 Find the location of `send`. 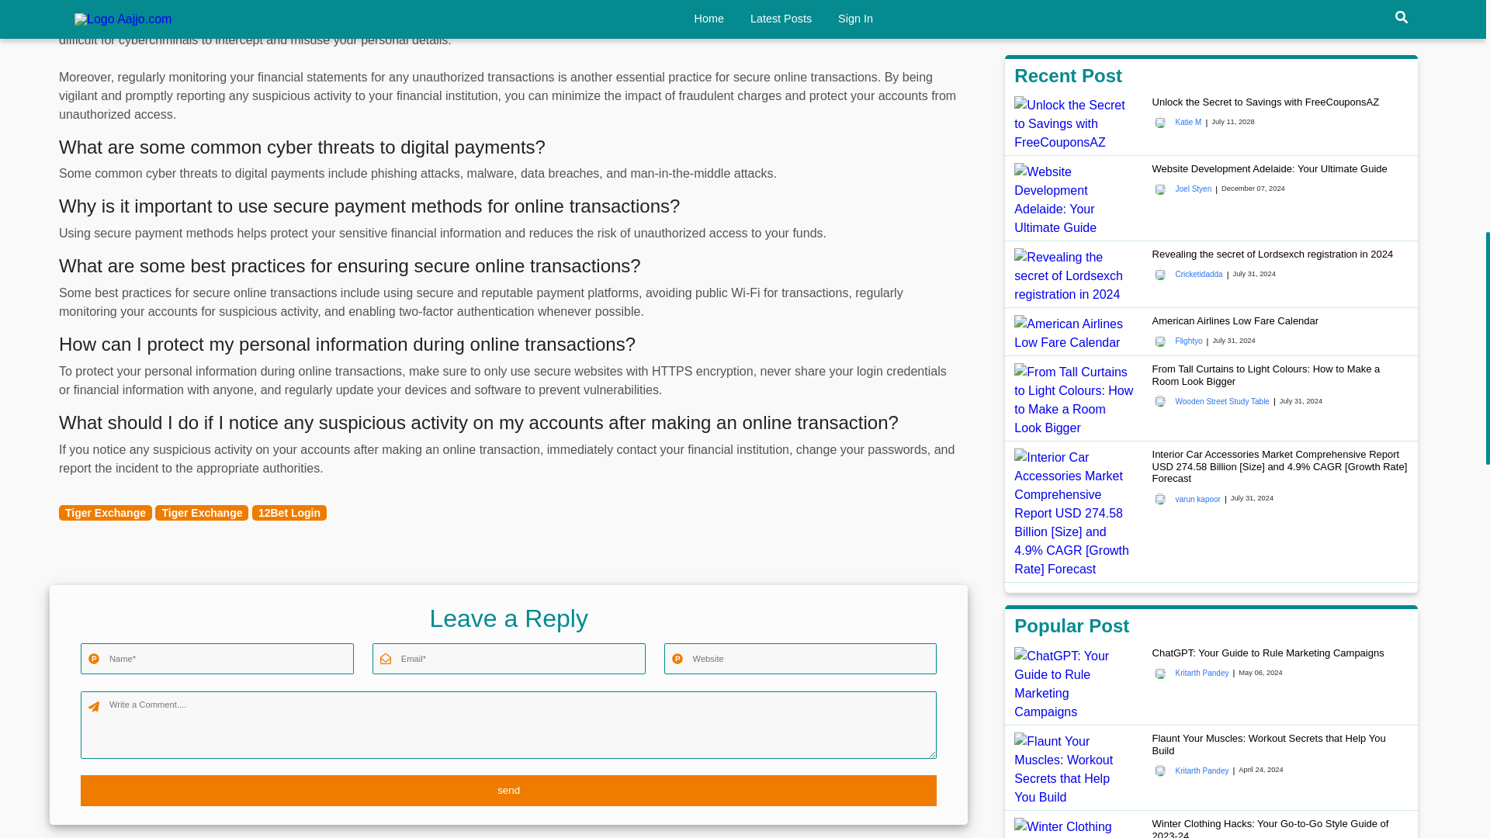

send is located at coordinates (508, 790).